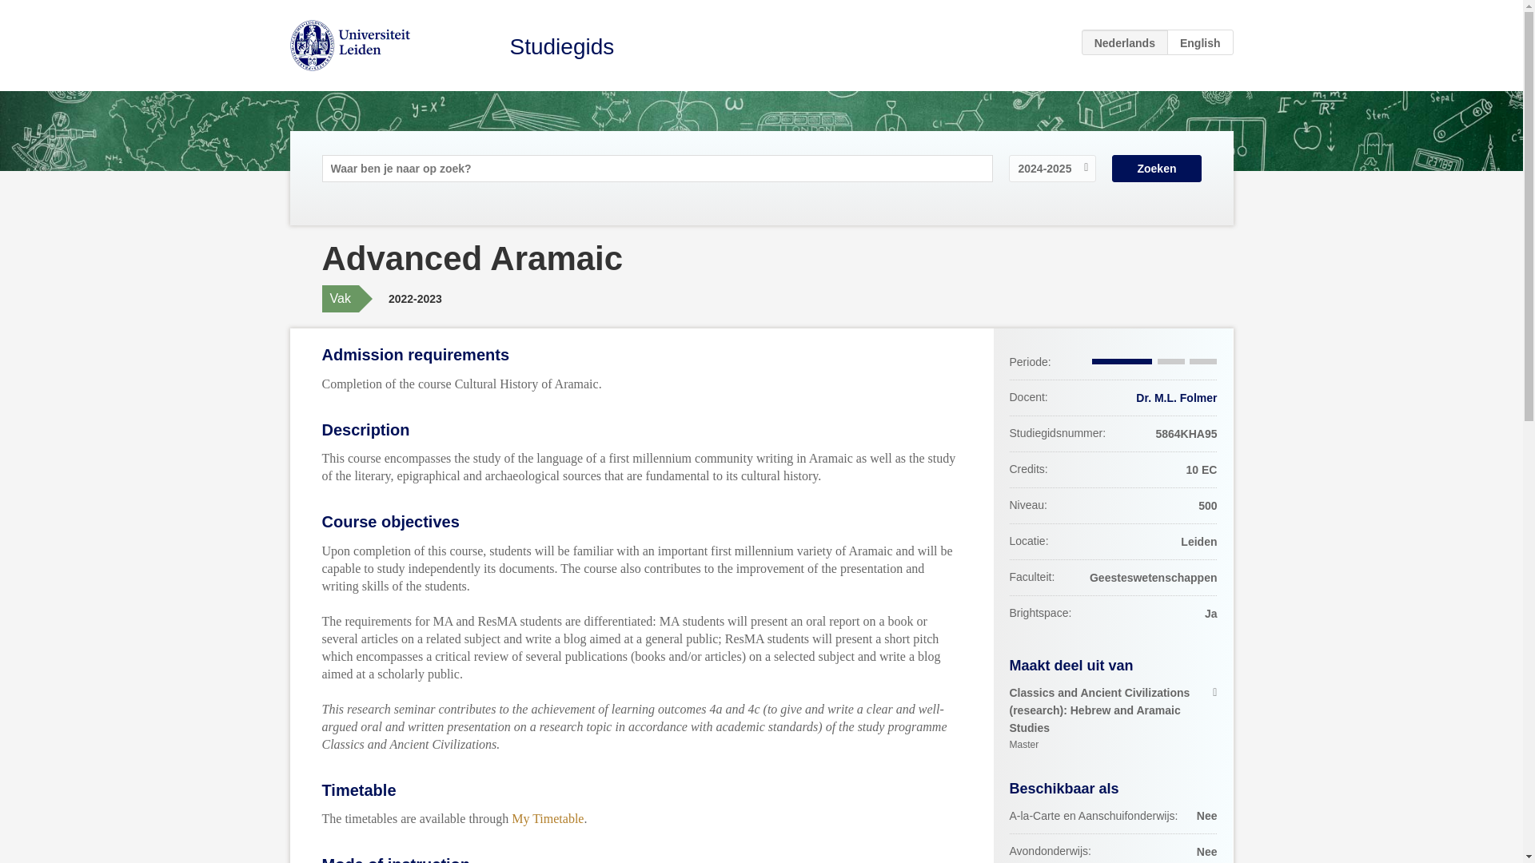  I want to click on Dr. M.L. Folmer, so click(1176, 398).